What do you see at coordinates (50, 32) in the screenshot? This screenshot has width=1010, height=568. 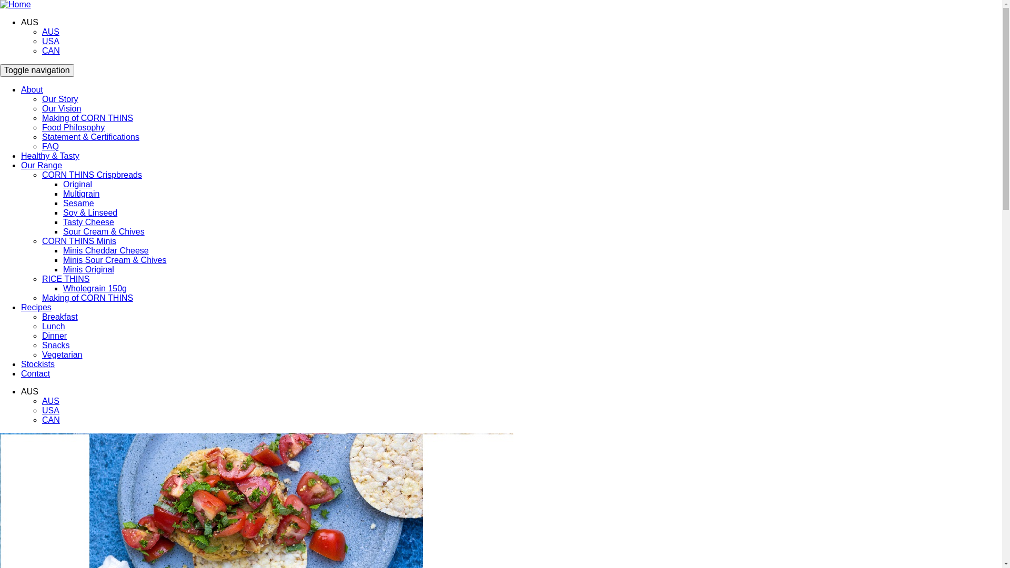 I see `AUS` at bounding box center [50, 32].